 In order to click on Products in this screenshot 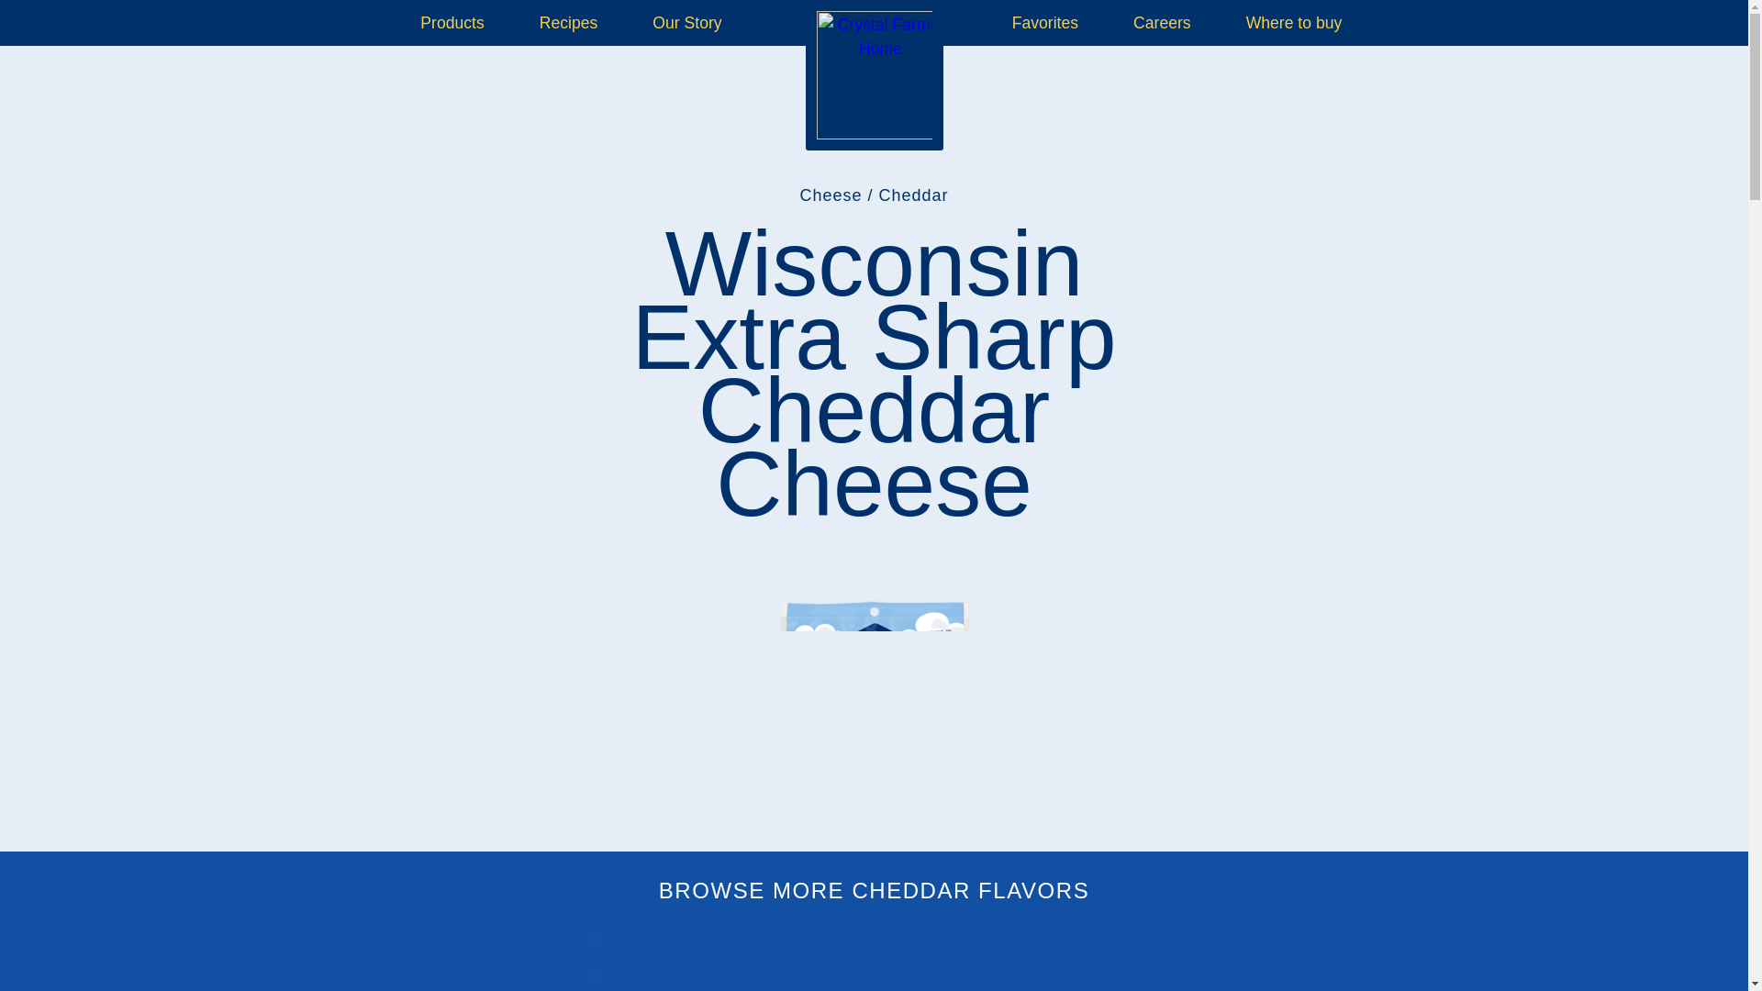, I will do `click(452, 22)`.